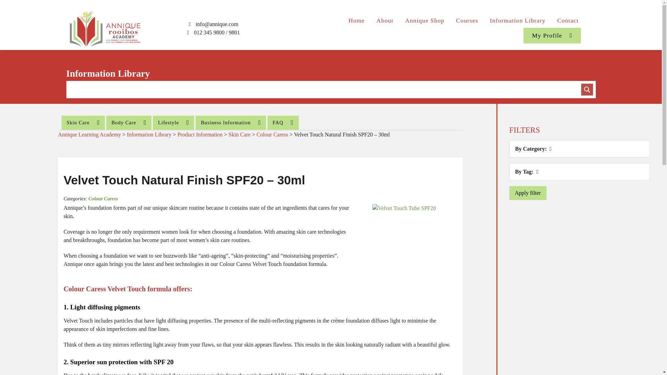  Describe the element at coordinates (467, 20) in the screenshot. I see `Courses` at that location.